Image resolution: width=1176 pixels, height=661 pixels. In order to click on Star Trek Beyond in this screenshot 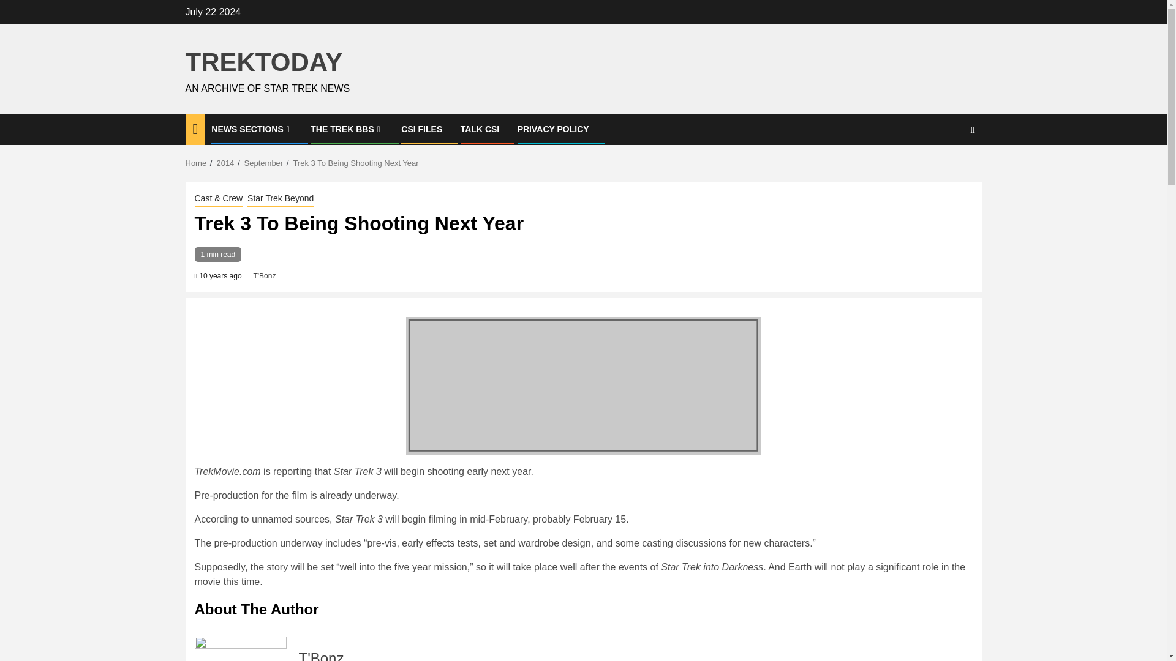, I will do `click(281, 200)`.